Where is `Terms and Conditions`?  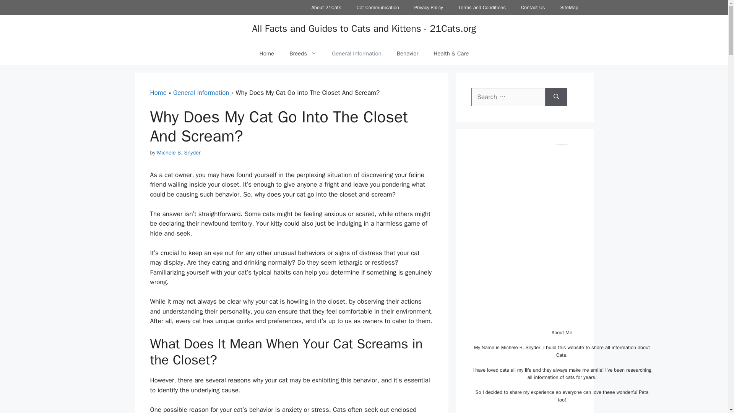
Terms and Conditions is located at coordinates (482, 8).